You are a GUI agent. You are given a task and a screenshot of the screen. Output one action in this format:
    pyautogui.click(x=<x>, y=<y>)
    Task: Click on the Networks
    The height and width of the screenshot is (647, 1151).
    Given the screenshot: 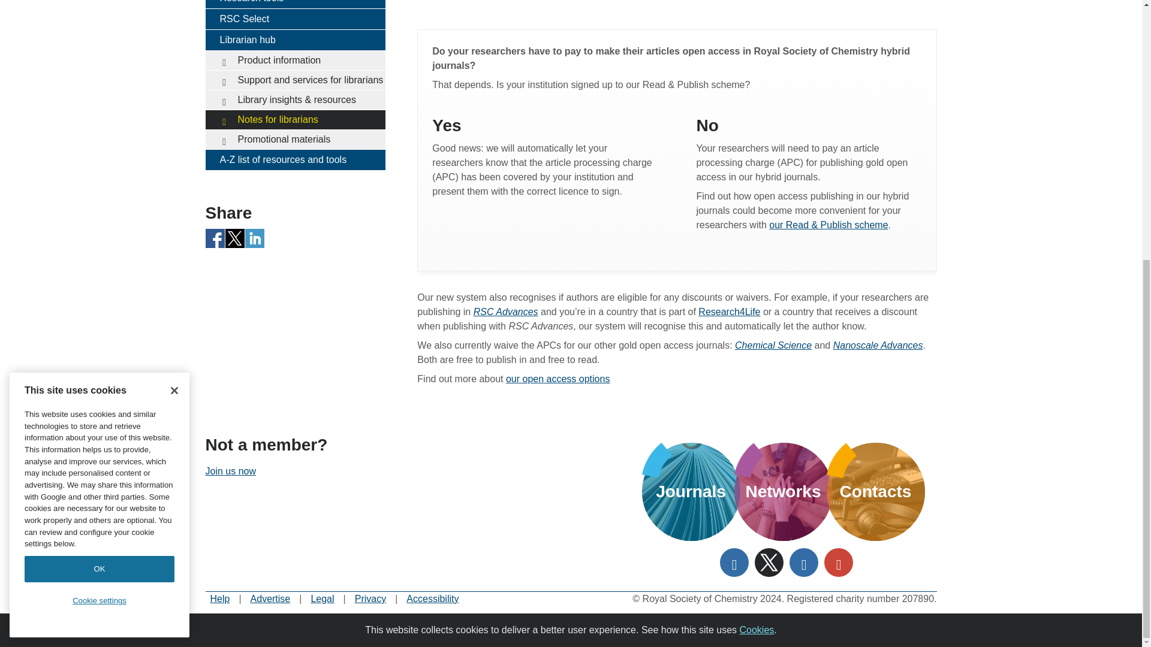 What is the action you would take?
    pyautogui.click(x=783, y=491)
    